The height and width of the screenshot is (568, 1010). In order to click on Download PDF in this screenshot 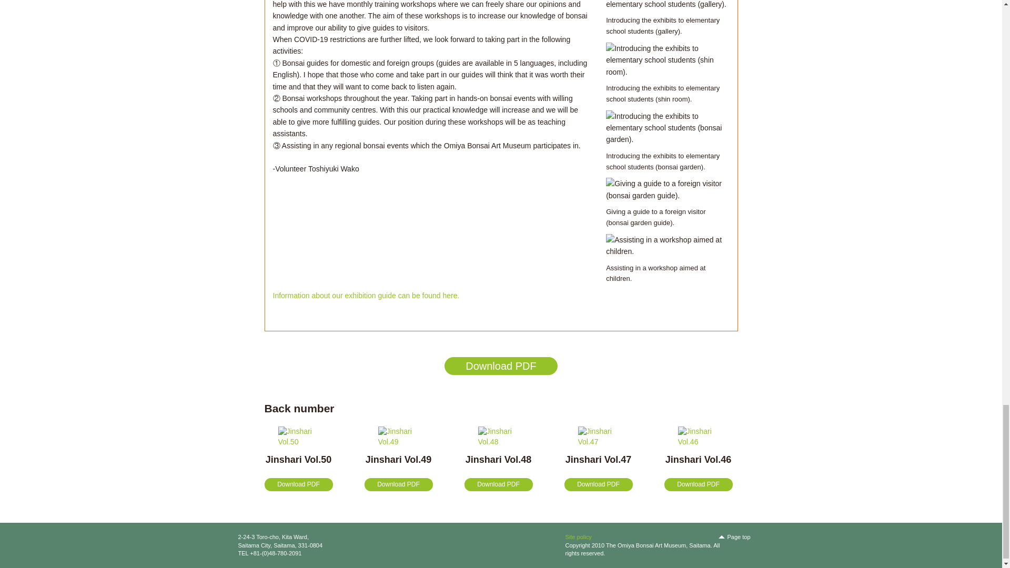, I will do `click(598, 485)`.